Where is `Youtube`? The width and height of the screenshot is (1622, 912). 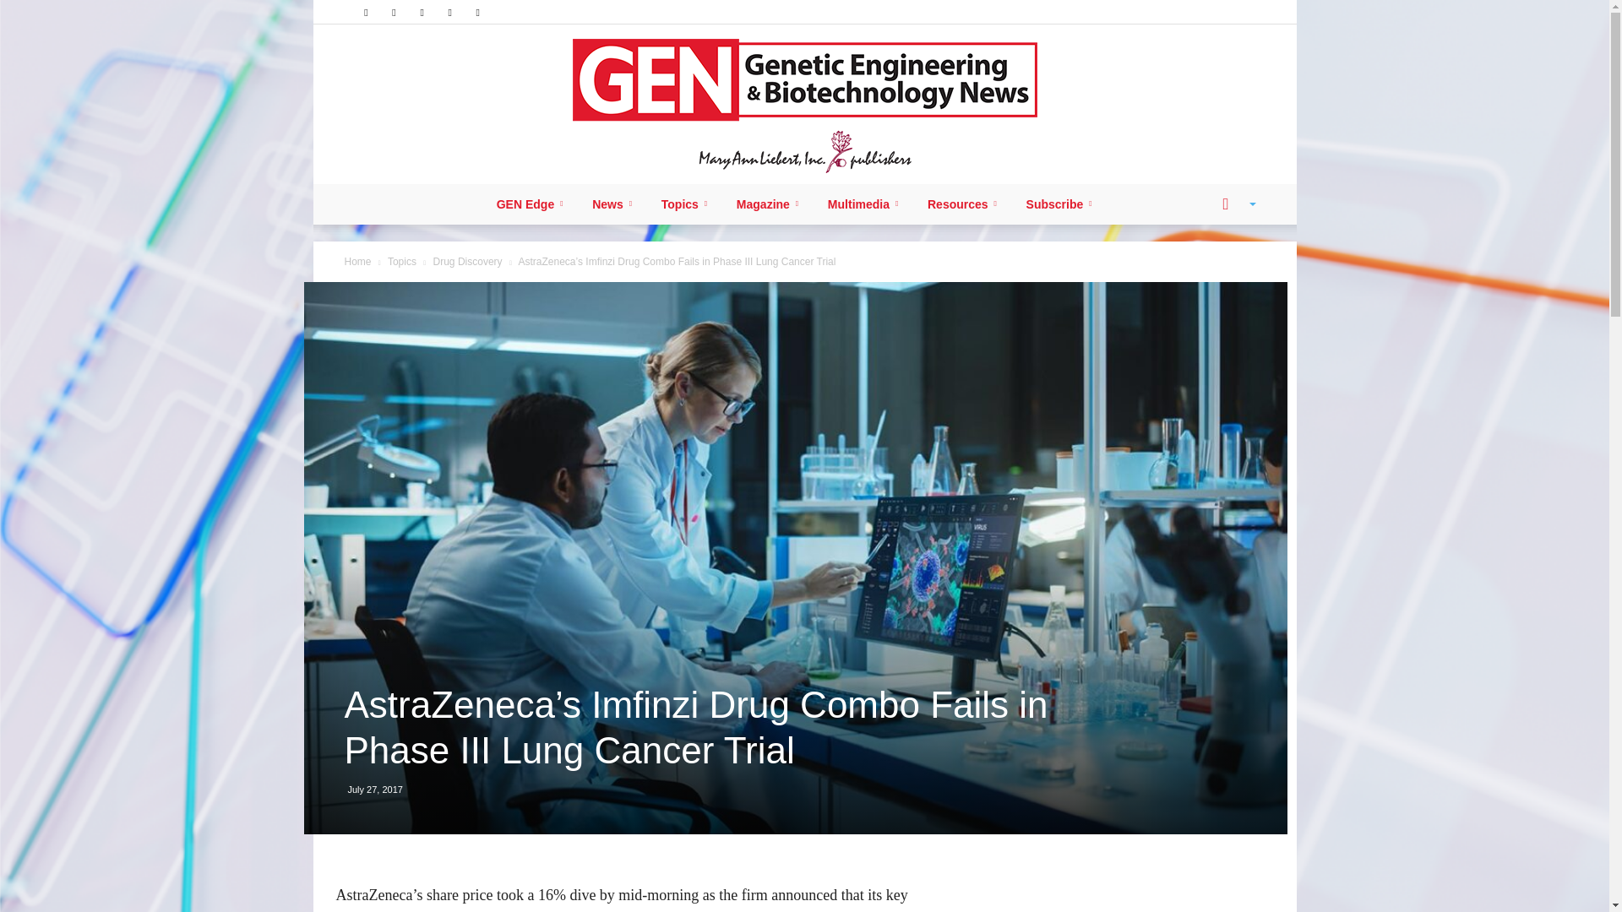 Youtube is located at coordinates (478, 12).